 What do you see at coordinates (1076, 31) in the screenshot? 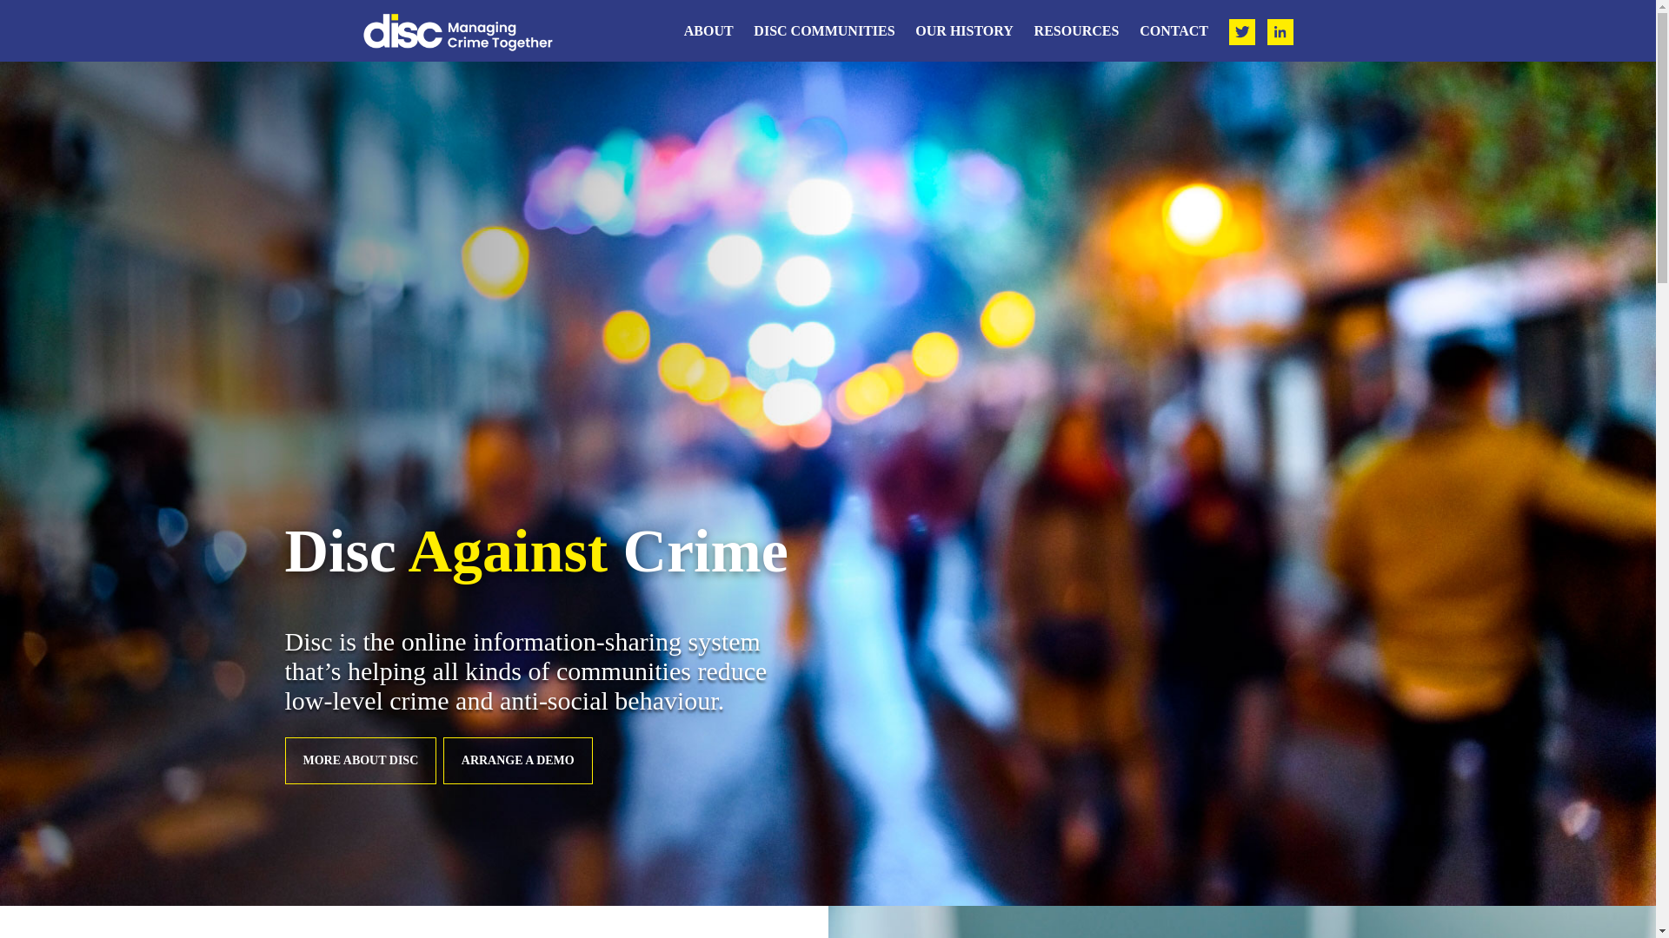
I see `RESOURCES` at bounding box center [1076, 31].